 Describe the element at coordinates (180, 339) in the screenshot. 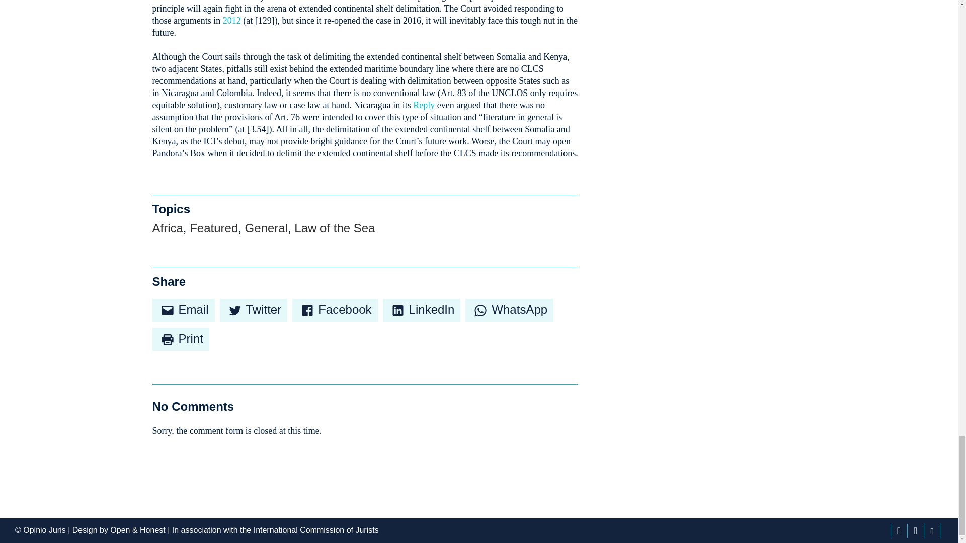

I see `Click to print` at that location.